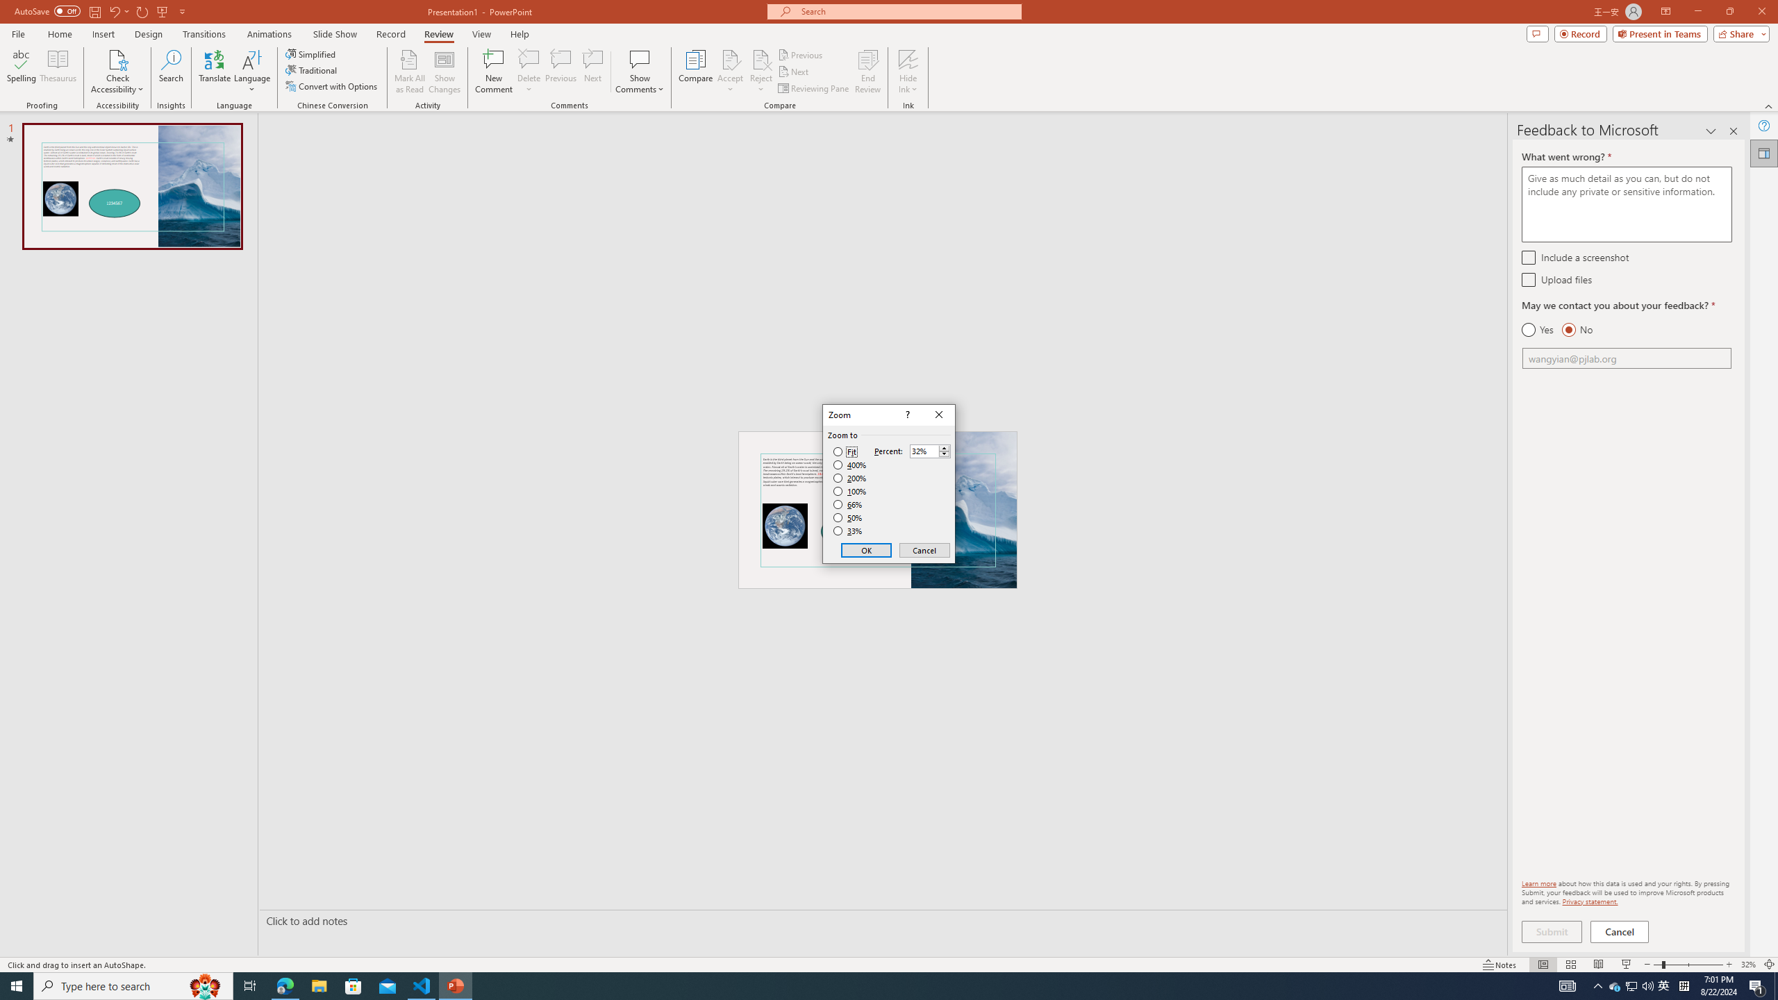 The width and height of the screenshot is (1778, 1000). What do you see at coordinates (410, 72) in the screenshot?
I see `Mark All as Read` at bounding box center [410, 72].